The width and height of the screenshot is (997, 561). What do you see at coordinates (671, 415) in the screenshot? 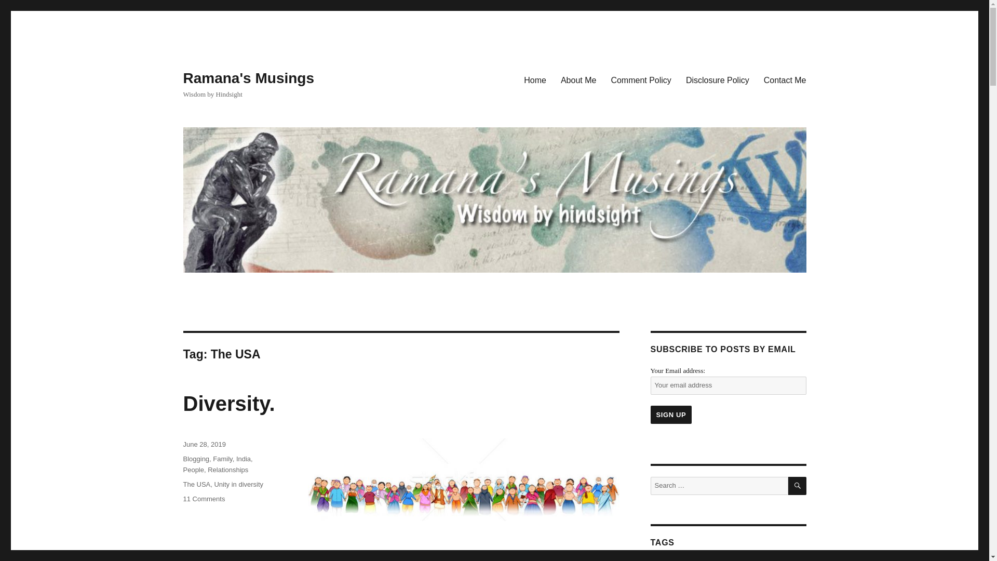
I see `Sign up` at bounding box center [671, 415].